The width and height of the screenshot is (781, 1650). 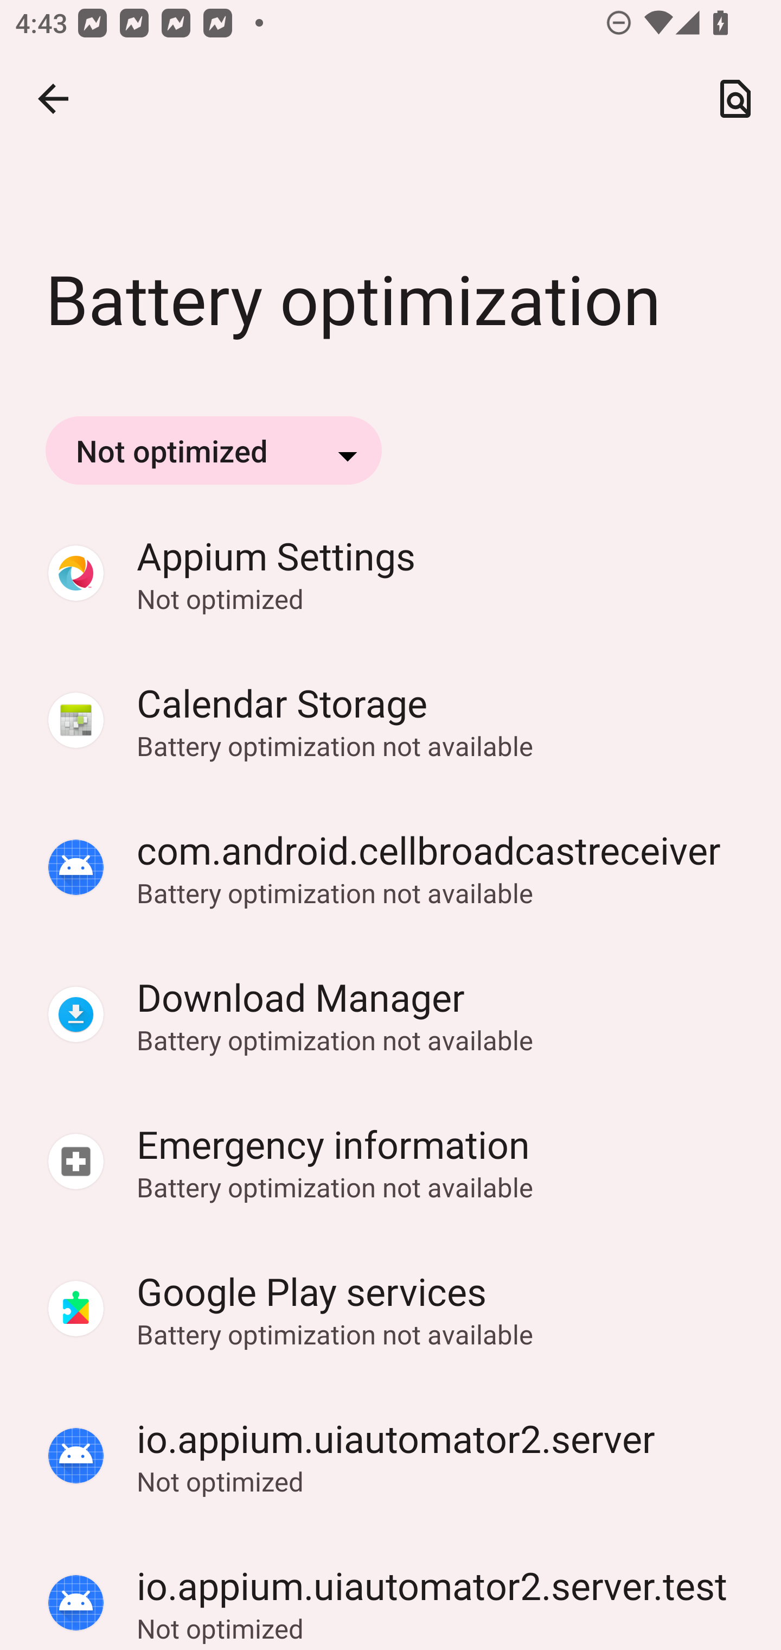 What do you see at coordinates (214, 450) in the screenshot?
I see `Not optimized` at bounding box center [214, 450].